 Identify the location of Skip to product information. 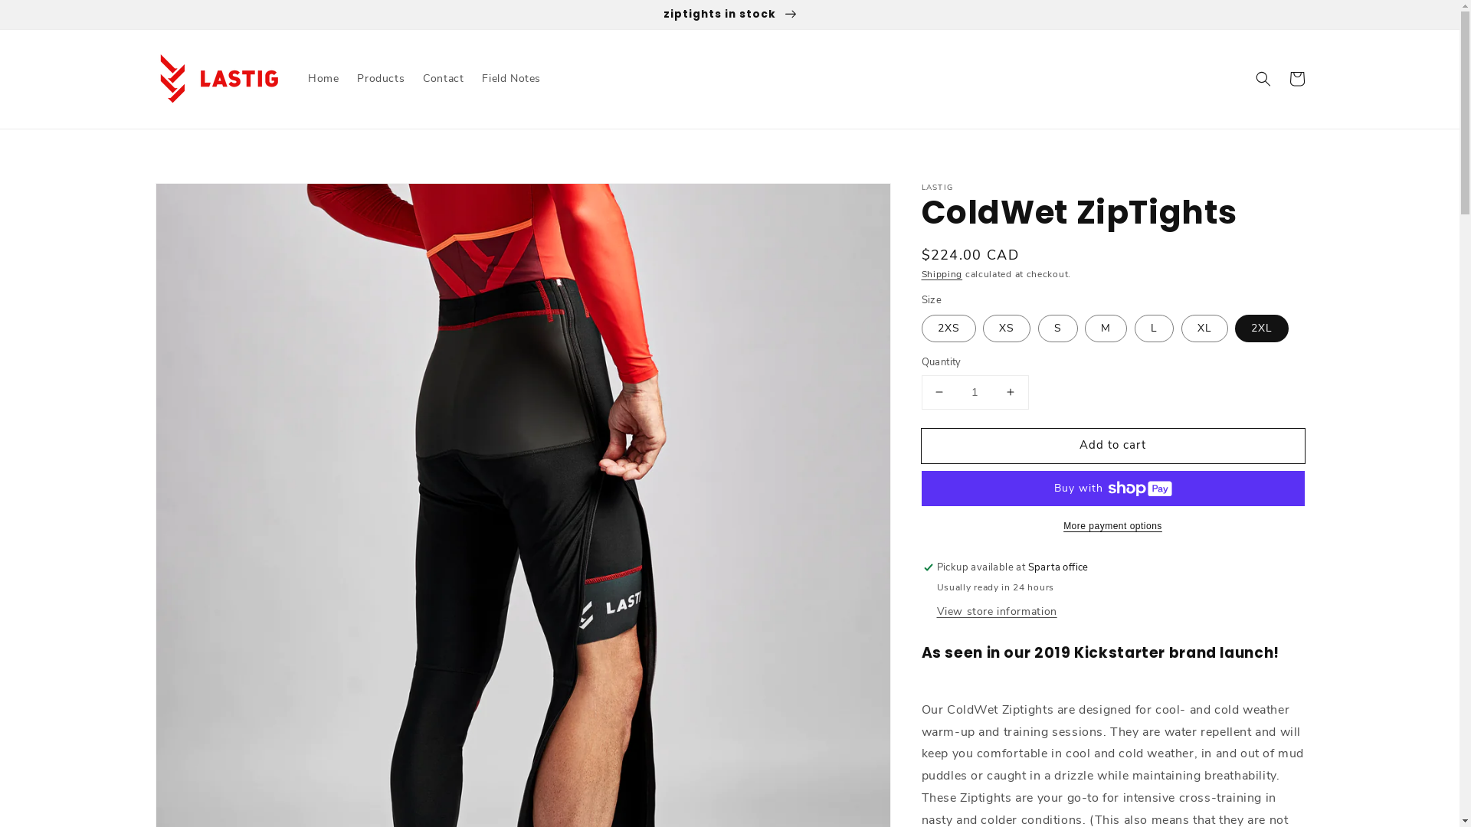
(201, 199).